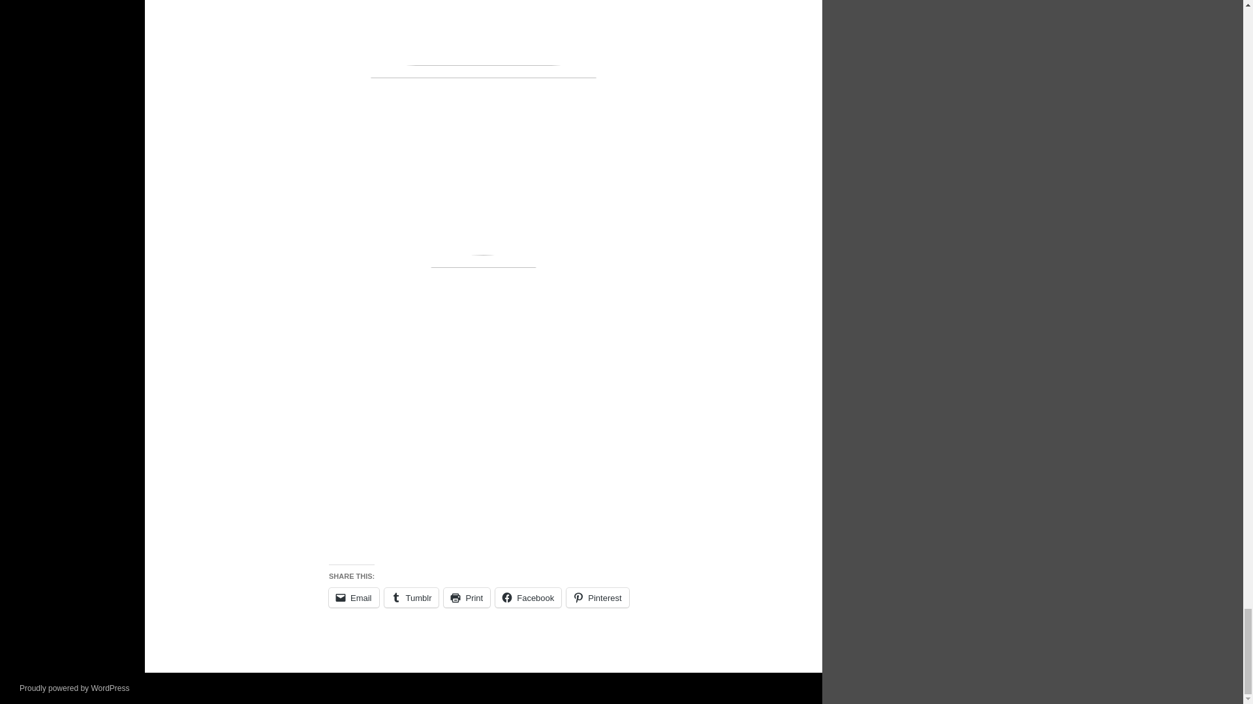 This screenshot has width=1253, height=704. What do you see at coordinates (597, 597) in the screenshot?
I see `Click to share on Pinterest` at bounding box center [597, 597].